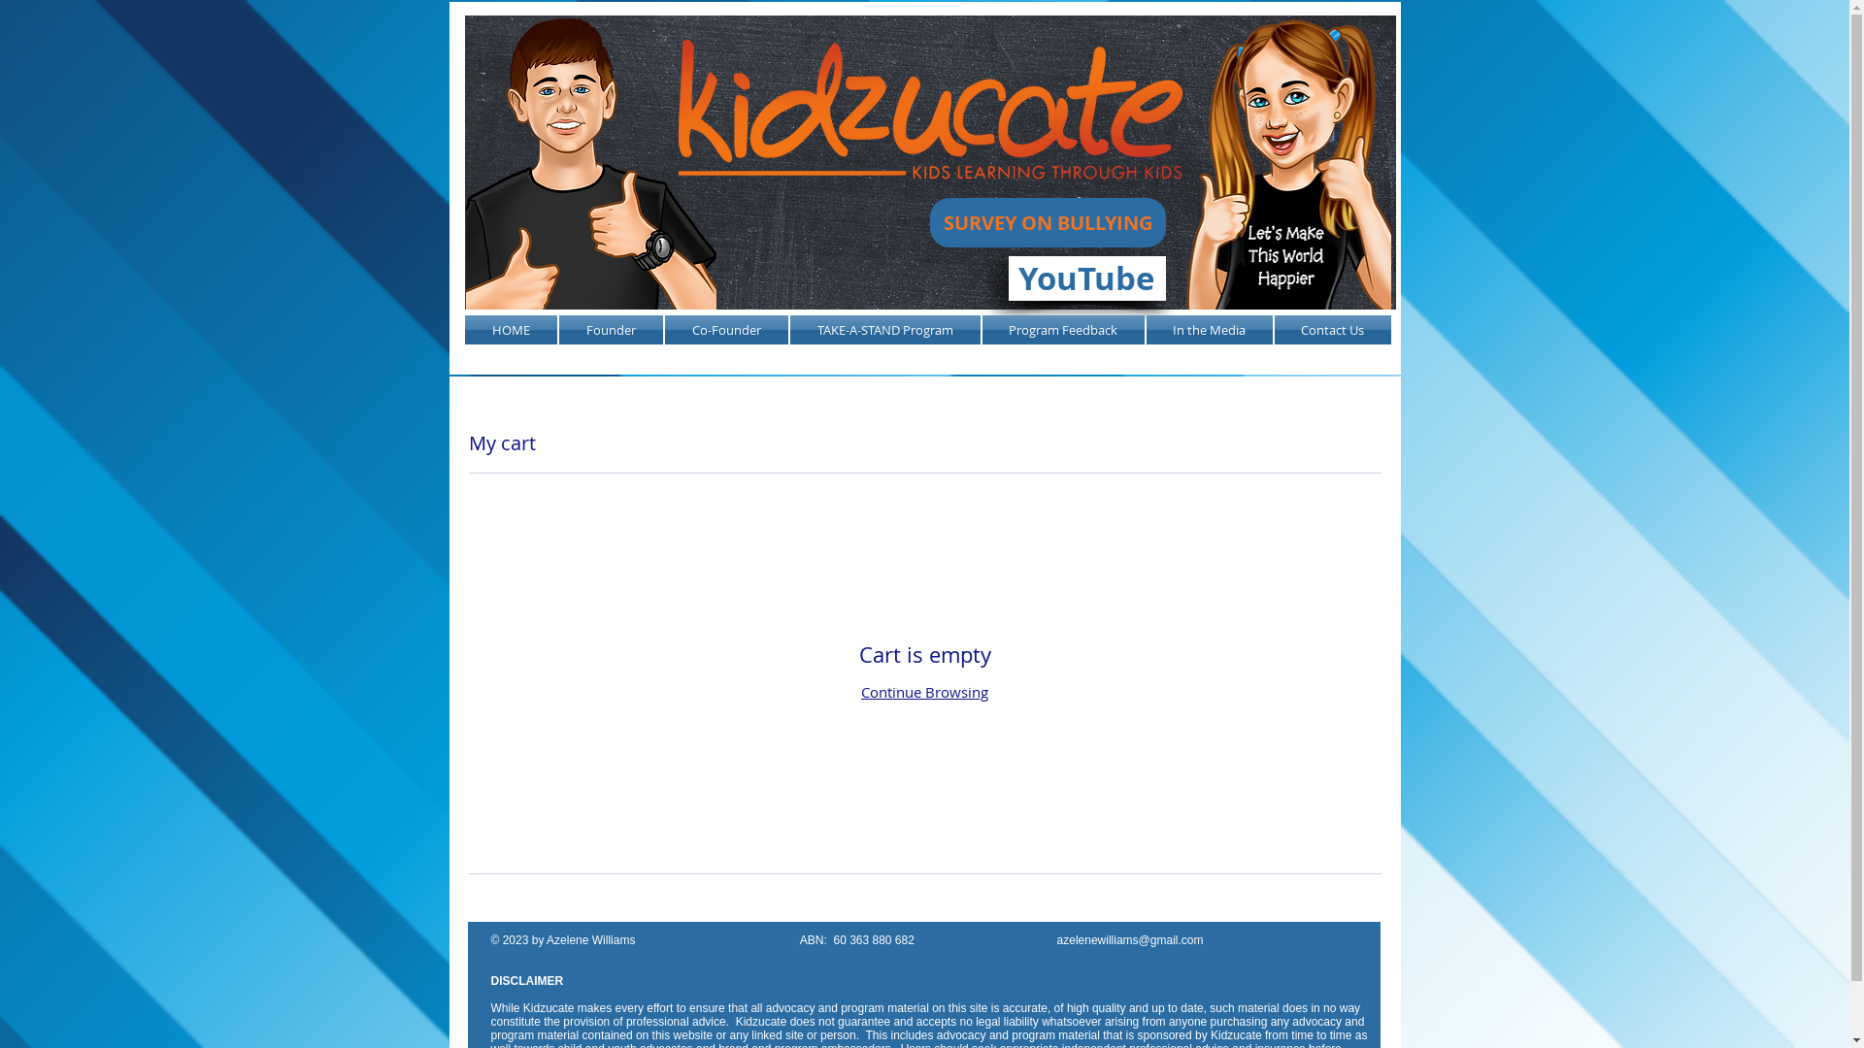 Image resolution: width=1864 pixels, height=1048 pixels. What do you see at coordinates (1062, 330) in the screenshot?
I see `Program Feedback` at bounding box center [1062, 330].